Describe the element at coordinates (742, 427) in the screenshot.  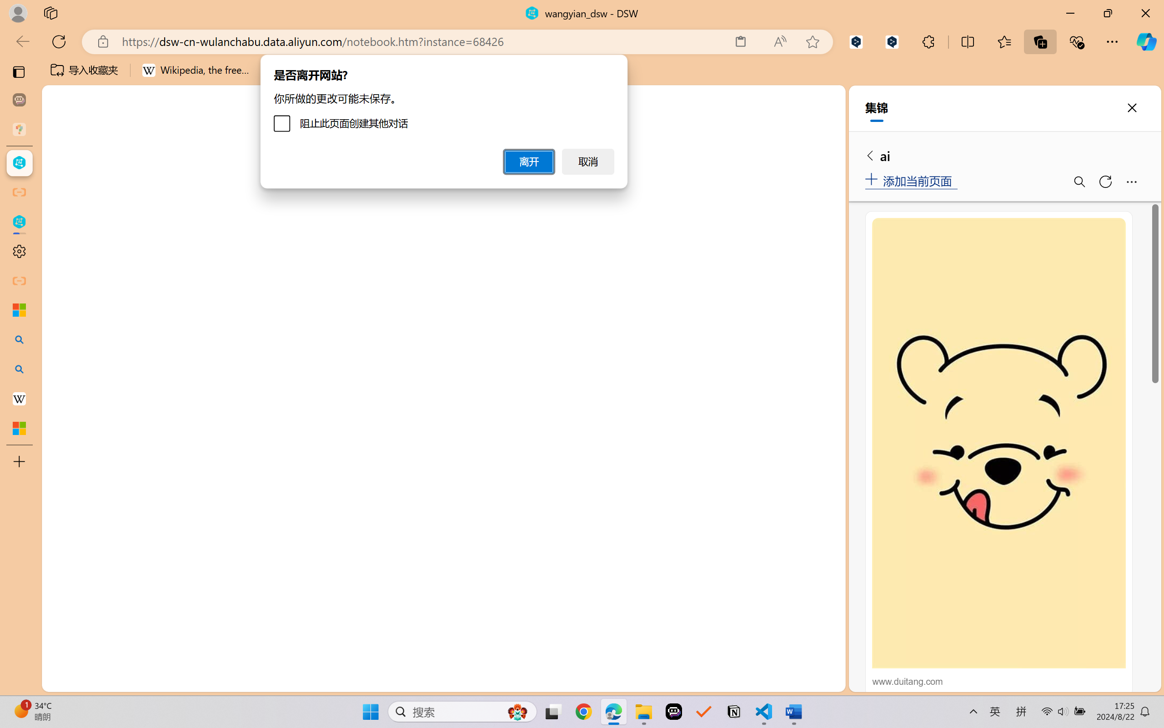
I see `Class: xterm-decoration-overview-ruler` at that location.